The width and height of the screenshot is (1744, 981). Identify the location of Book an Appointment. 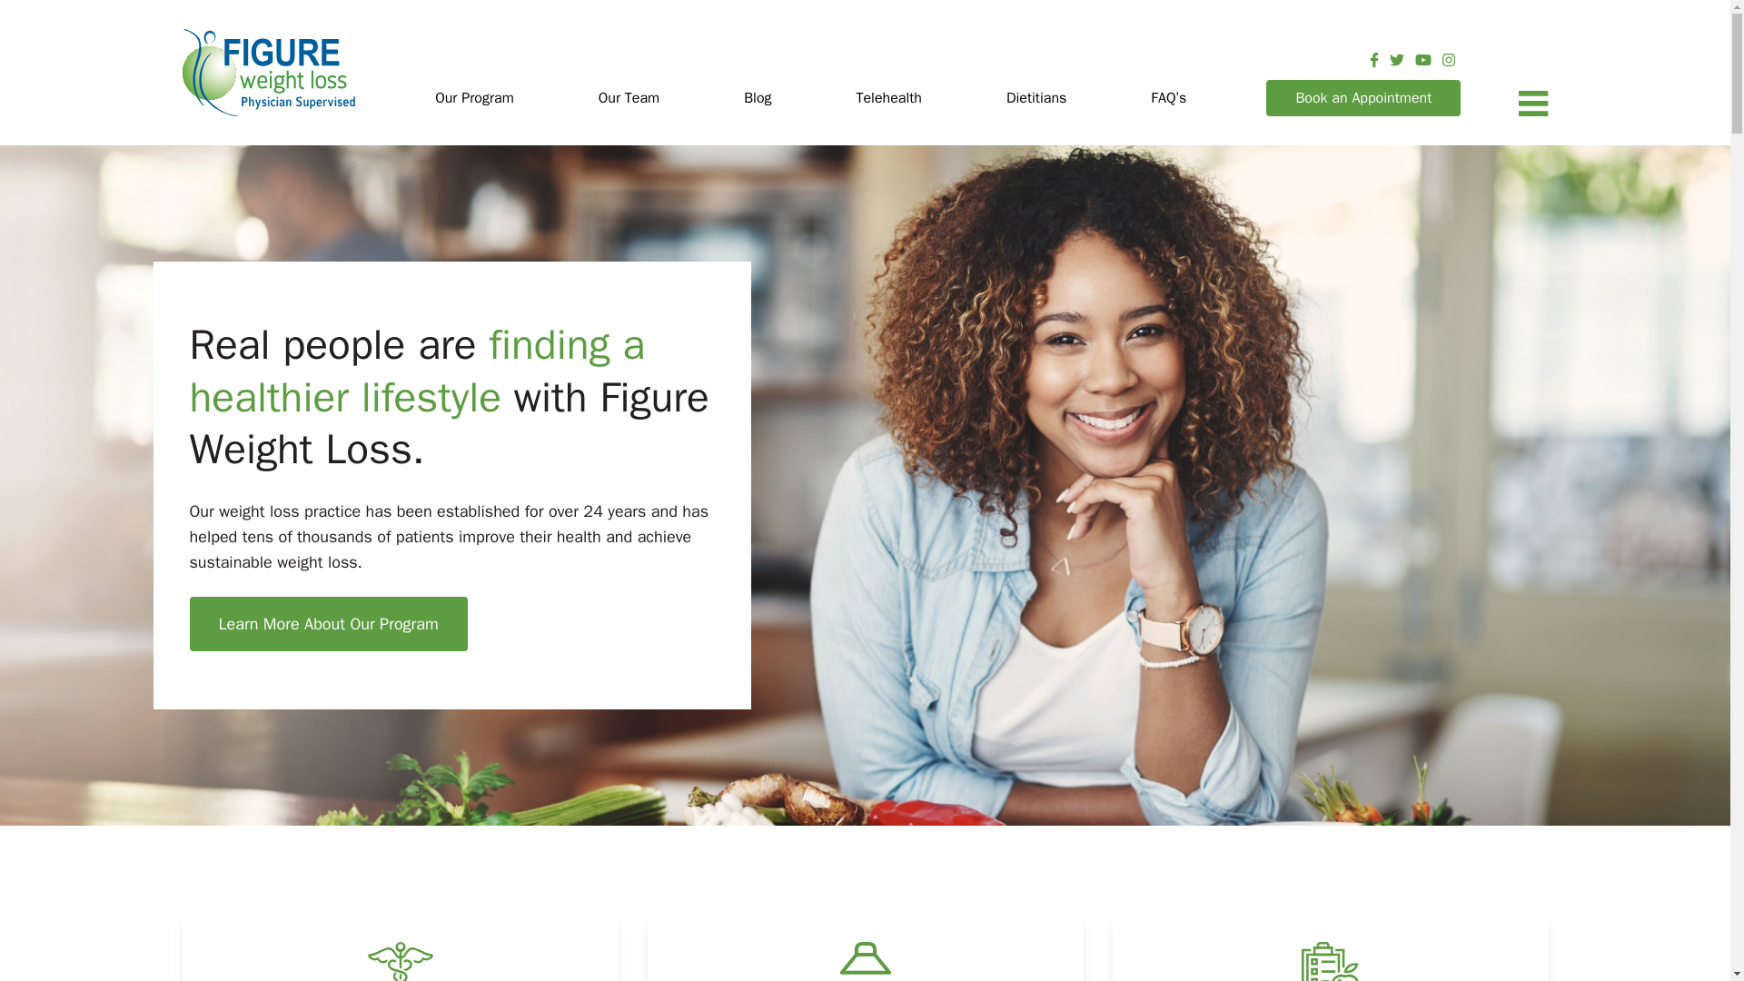
(1362, 98).